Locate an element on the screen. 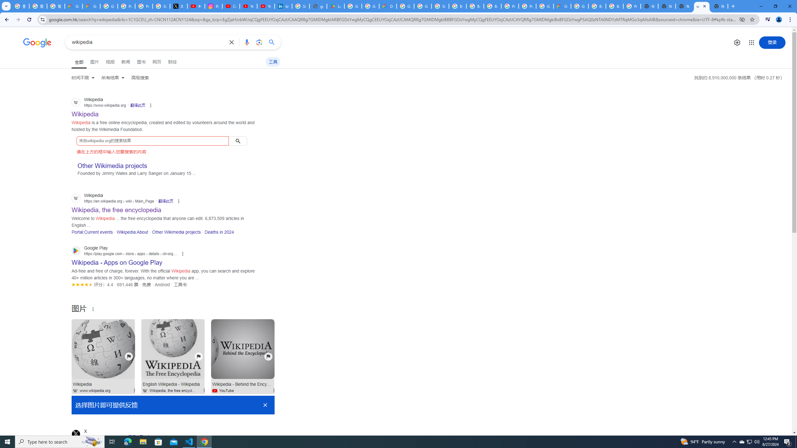 The height and width of the screenshot is (448, 797). Last Shelter: Survival - Apps on Google Play is located at coordinates (336, 6).